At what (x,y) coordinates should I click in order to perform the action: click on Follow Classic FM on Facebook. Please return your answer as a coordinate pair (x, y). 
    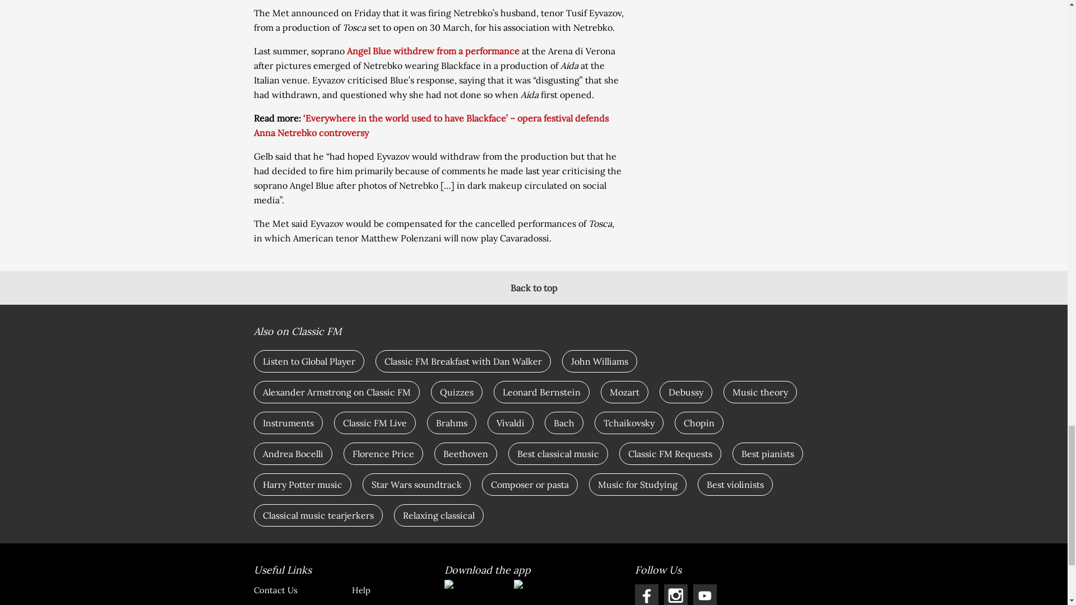
    Looking at the image, I should click on (646, 595).